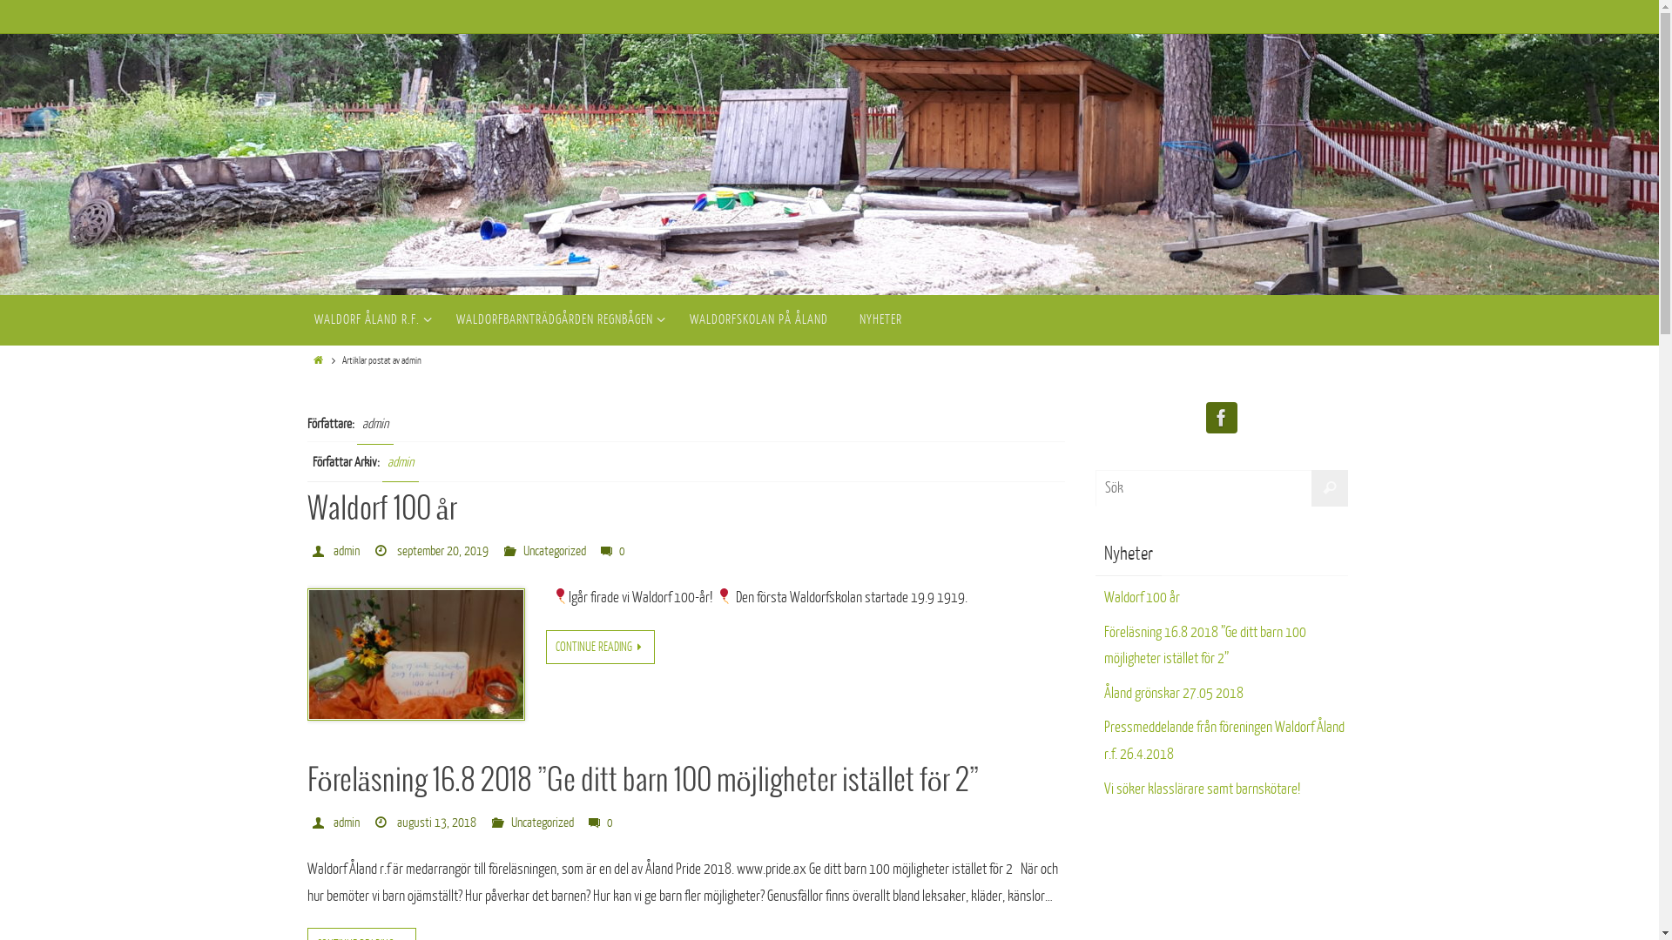  What do you see at coordinates (610, 552) in the screenshot?
I see `Leave a comment` at bounding box center [610, 552].